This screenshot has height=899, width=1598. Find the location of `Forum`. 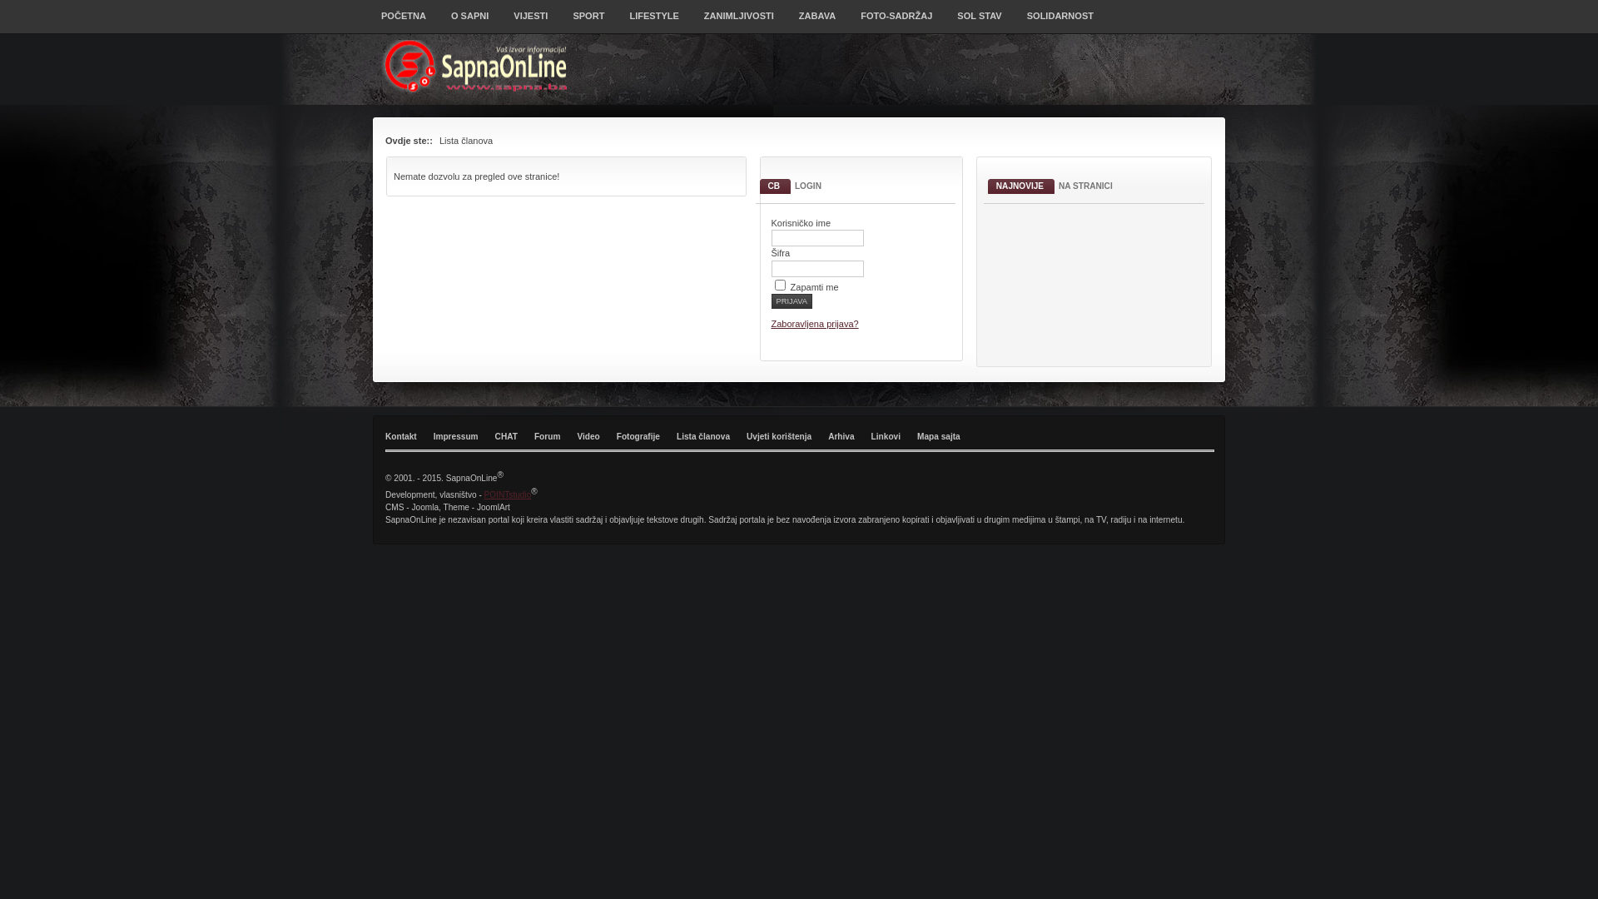

Forum is located at coordinates (548, 437).